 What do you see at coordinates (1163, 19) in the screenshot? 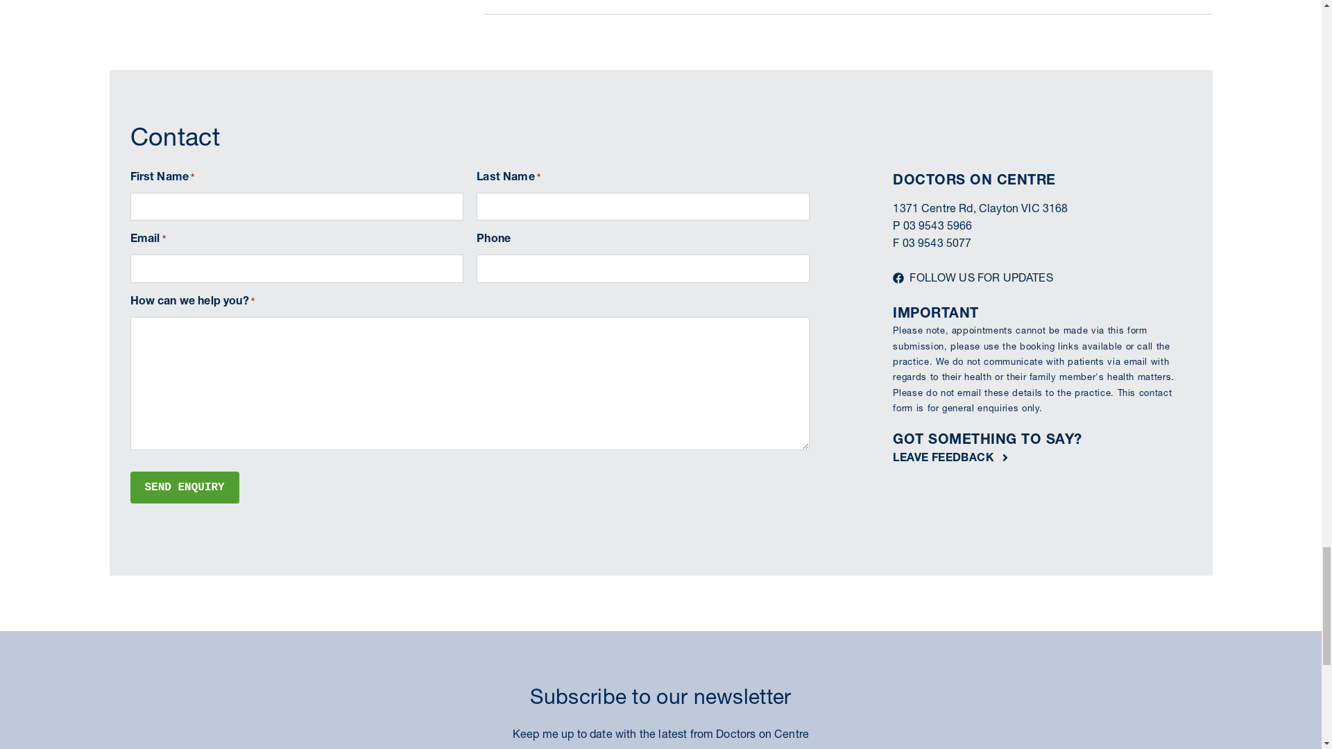
I see `BACK TO HOME` at bounding box center [1163, 19].